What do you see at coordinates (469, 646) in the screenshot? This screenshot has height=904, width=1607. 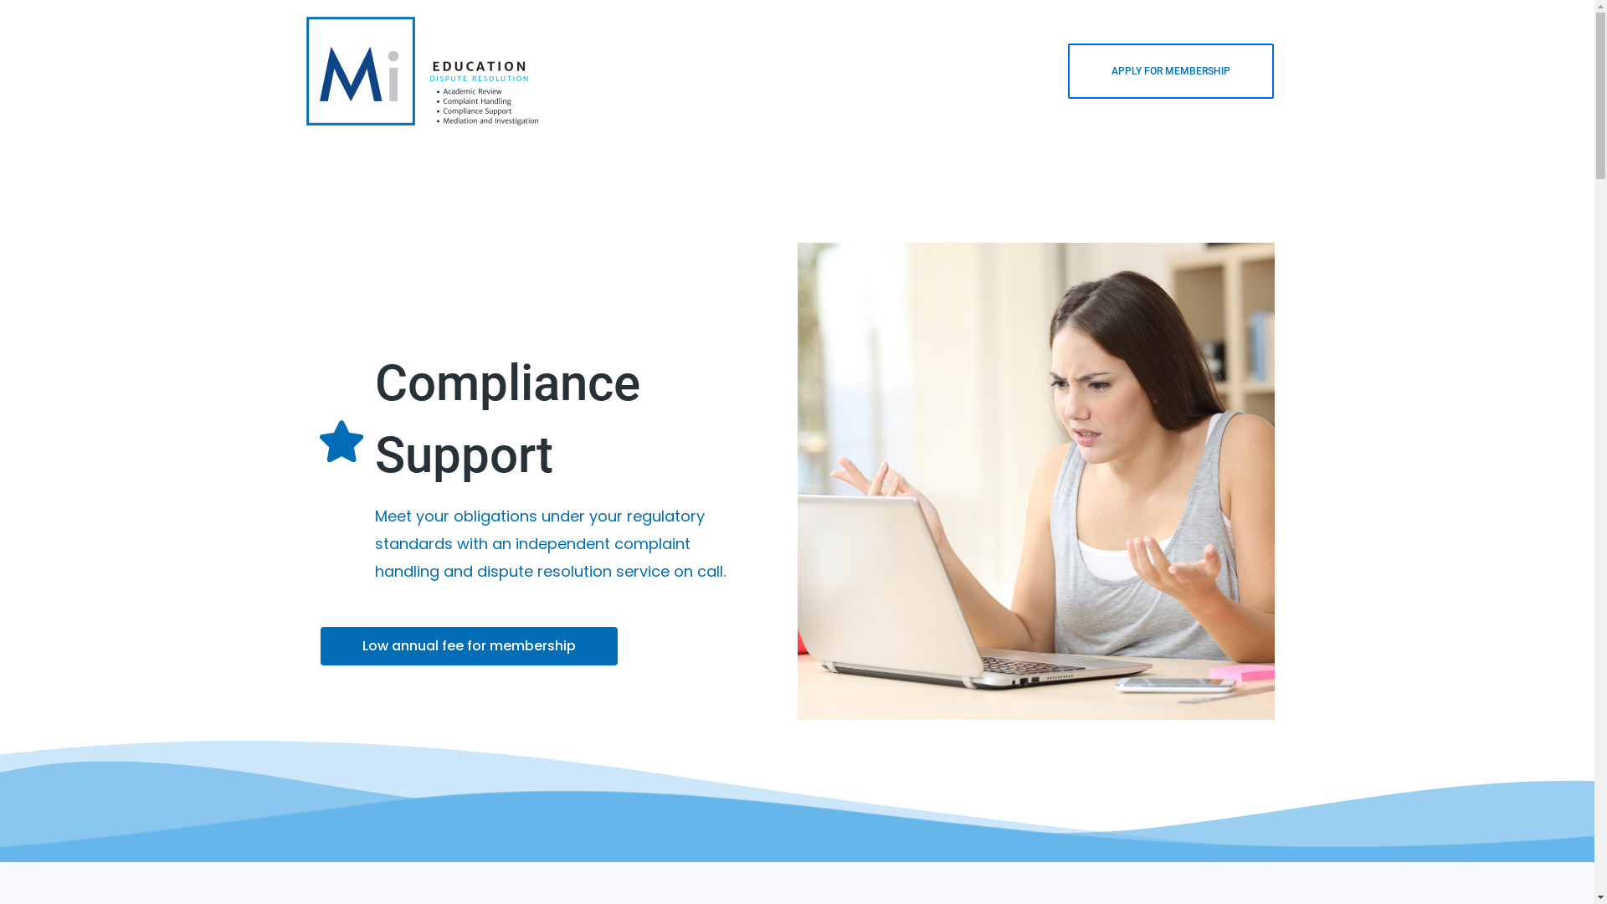 I see `Low annual fee for membership` at bounding box center [469, 646].